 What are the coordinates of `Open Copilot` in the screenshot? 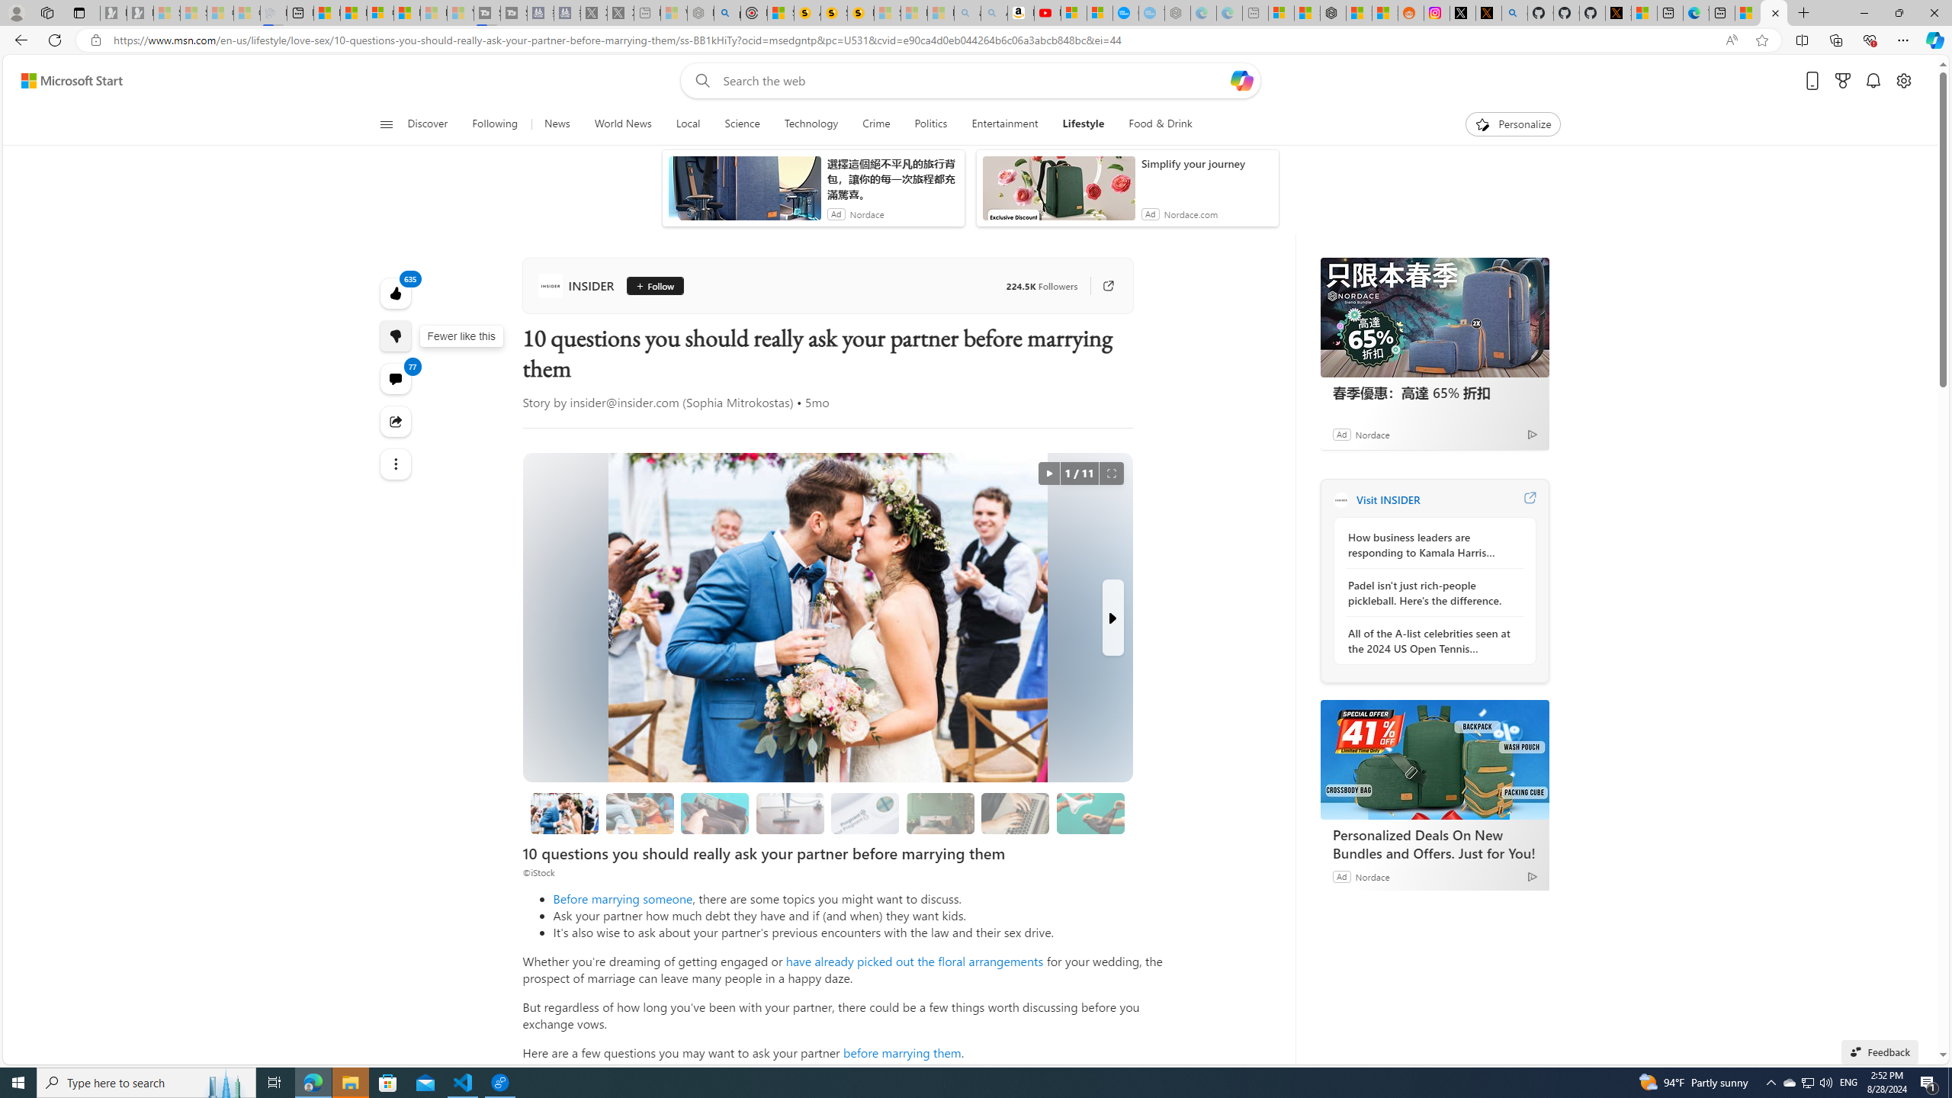 It's located at (1242, 81).